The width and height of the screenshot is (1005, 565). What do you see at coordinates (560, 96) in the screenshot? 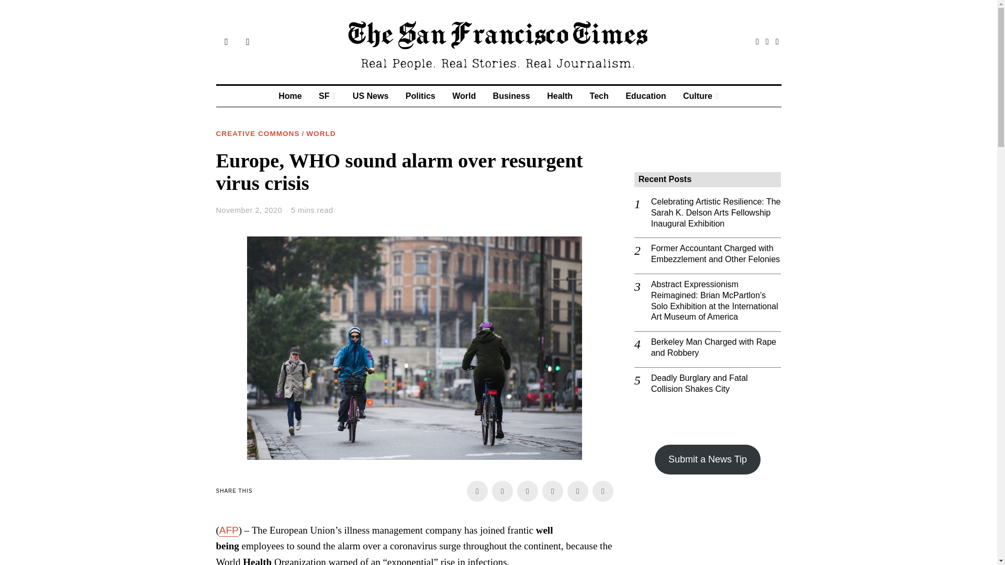
I see `Health` at bounding box center [560, 96].